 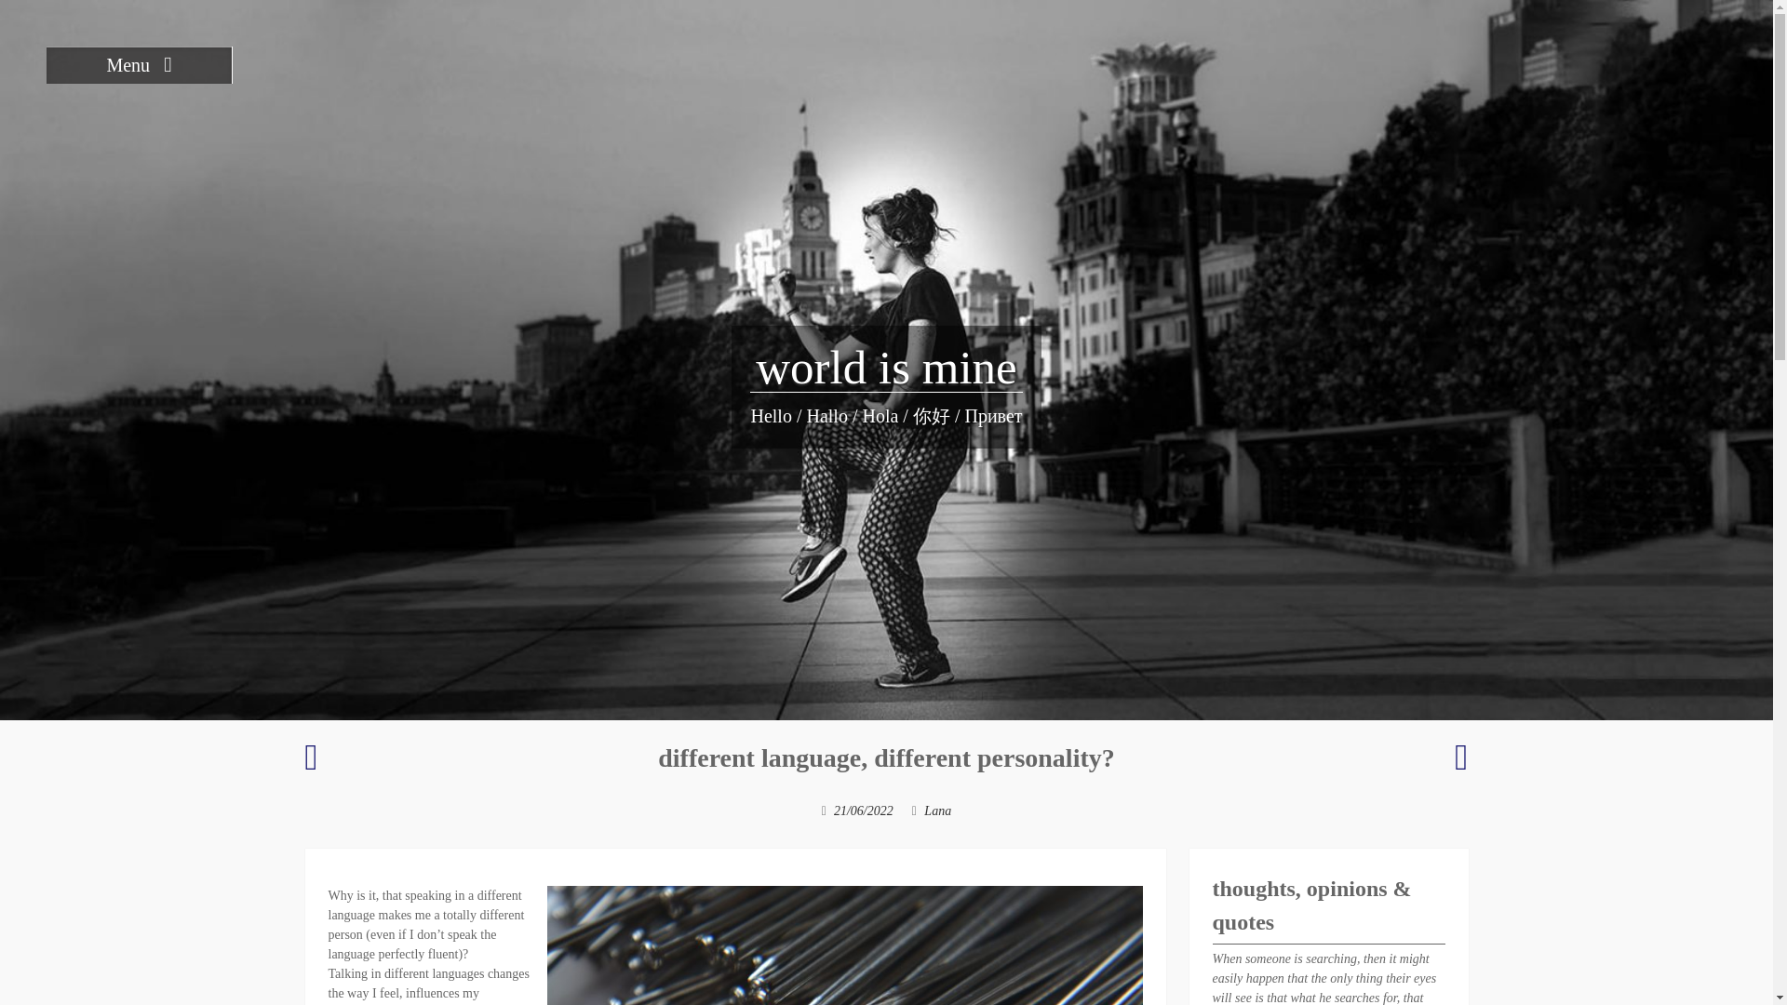 What do you see at coordinates (139, 64) in the screenshot?
I see `Menu` at bounding box center [139, 64].